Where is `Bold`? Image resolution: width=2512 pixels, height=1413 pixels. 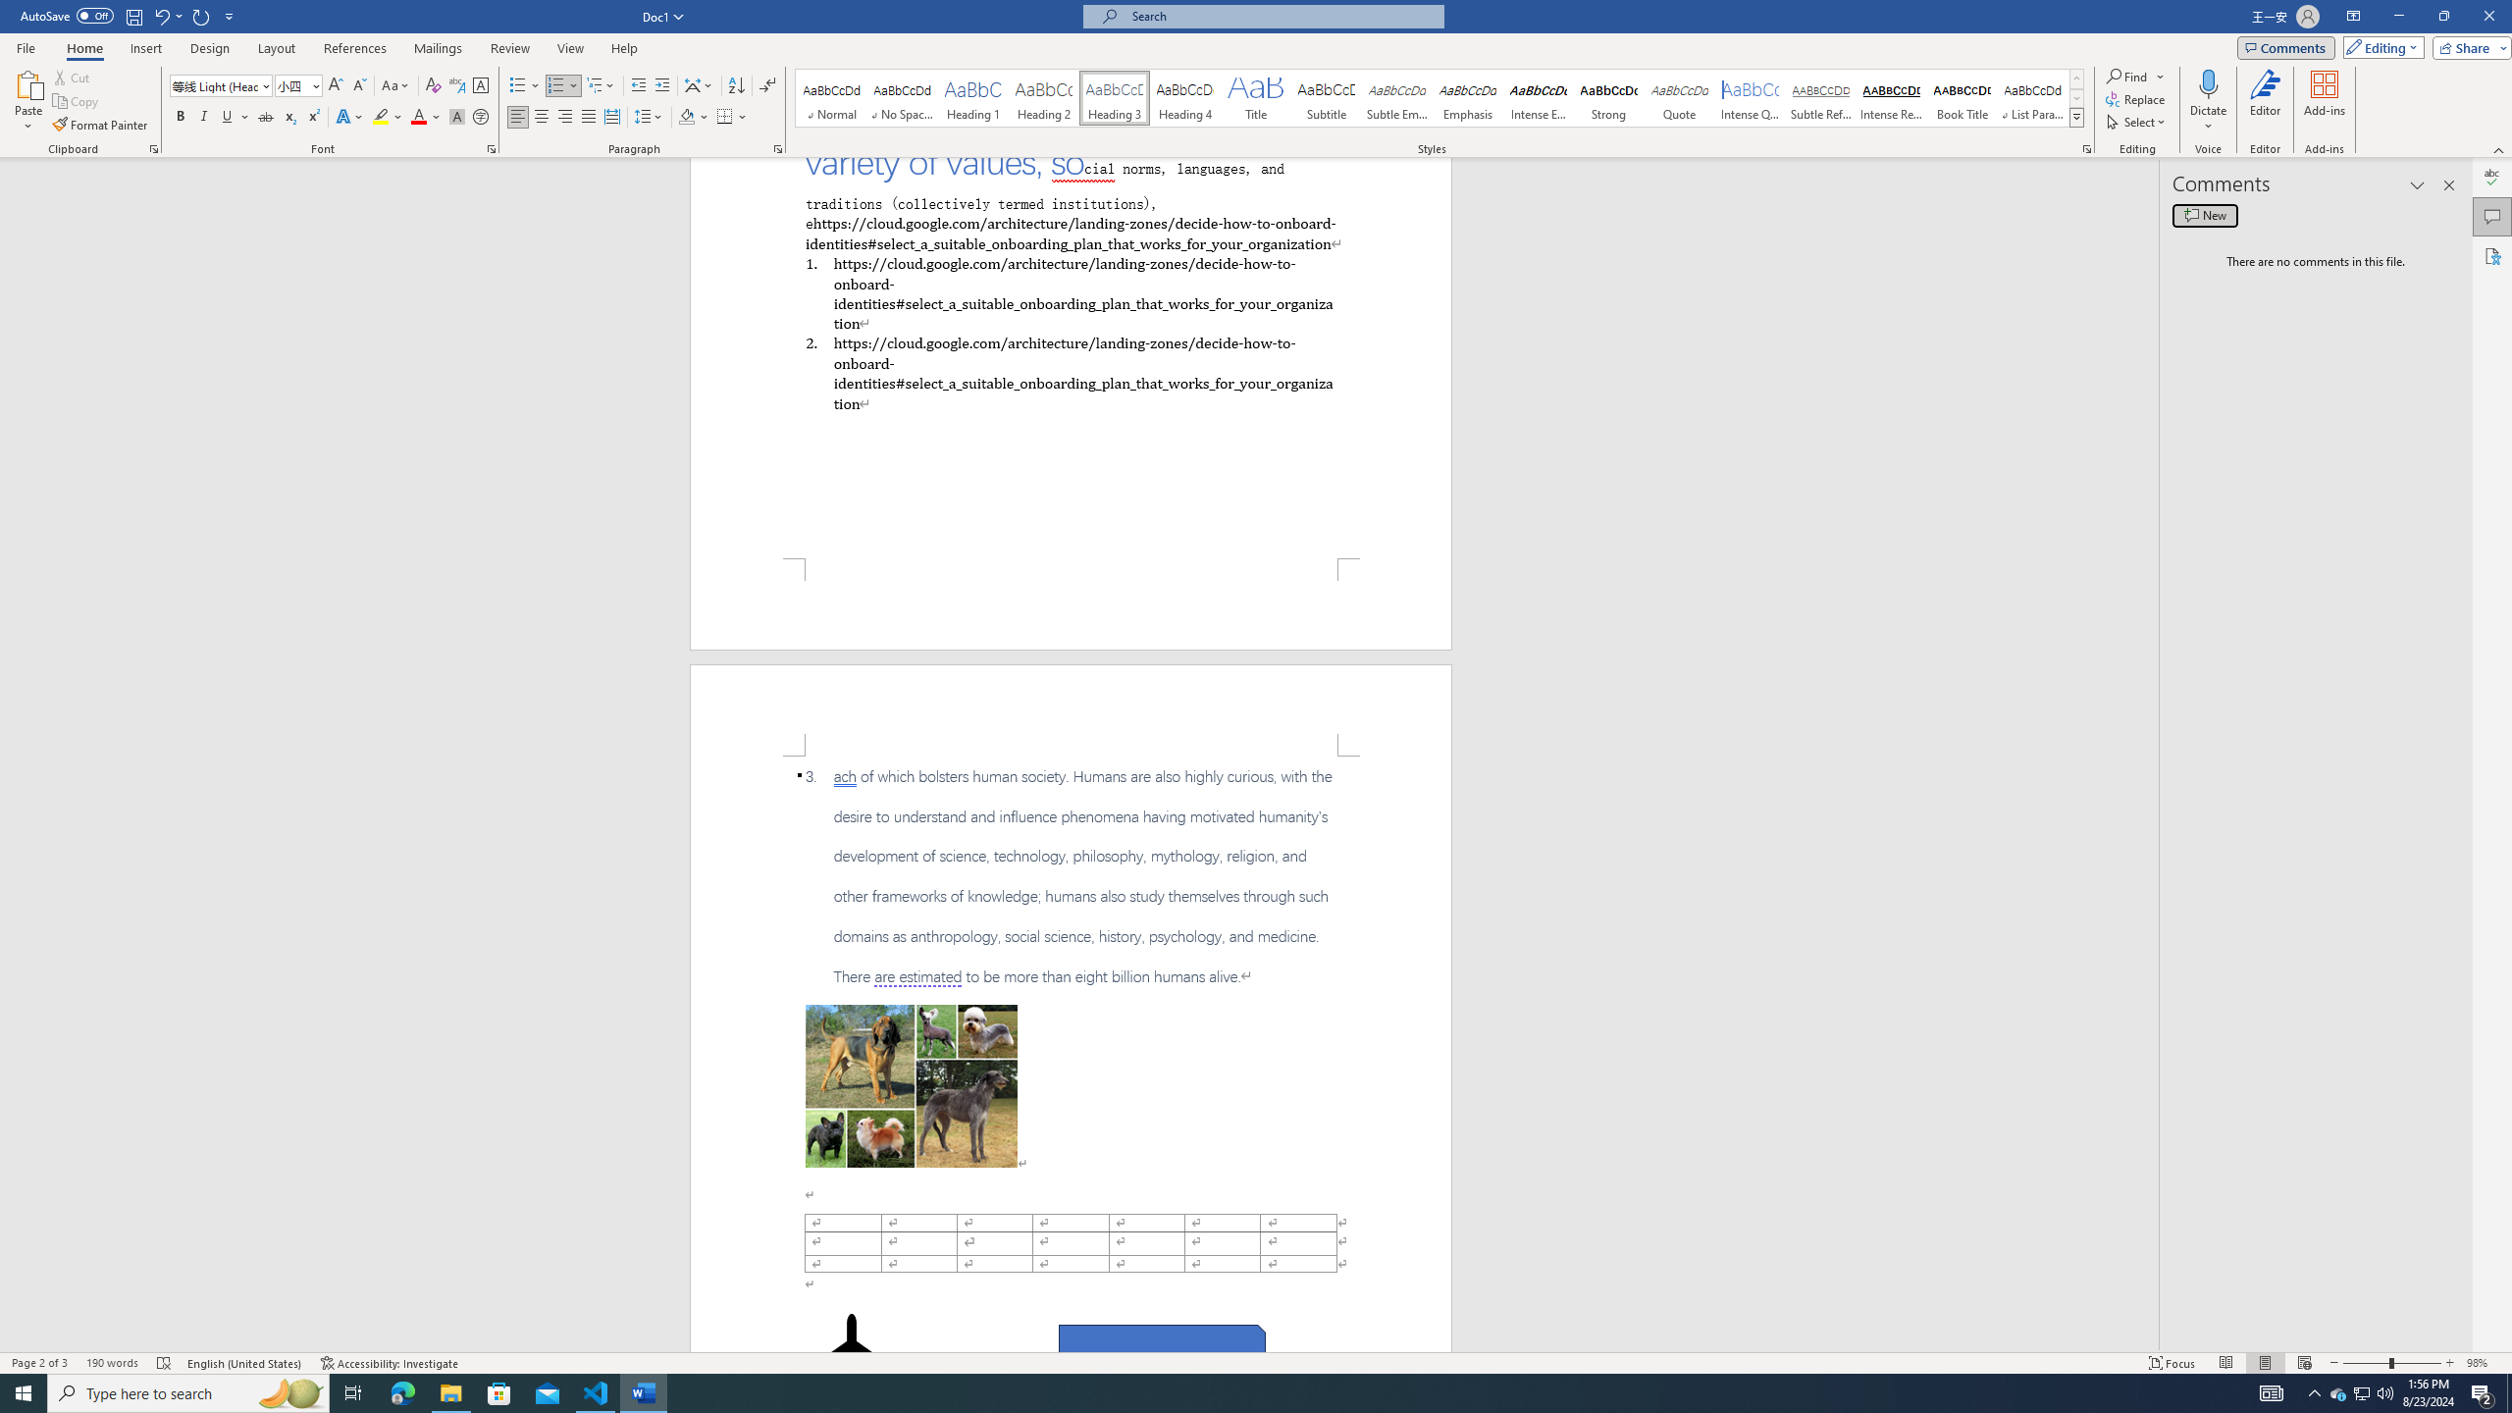
Bold is located at coordinates (181, 118).